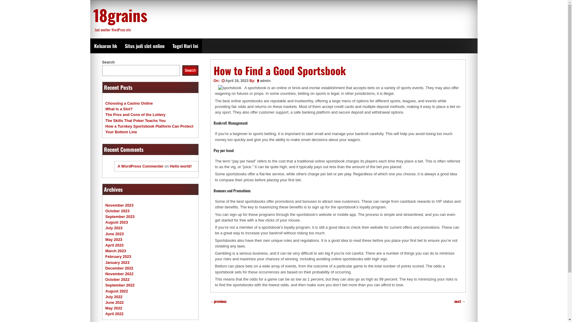 The height and width of the screenshot is (322, 572). I want to click on September 2023, so click(120, 216).